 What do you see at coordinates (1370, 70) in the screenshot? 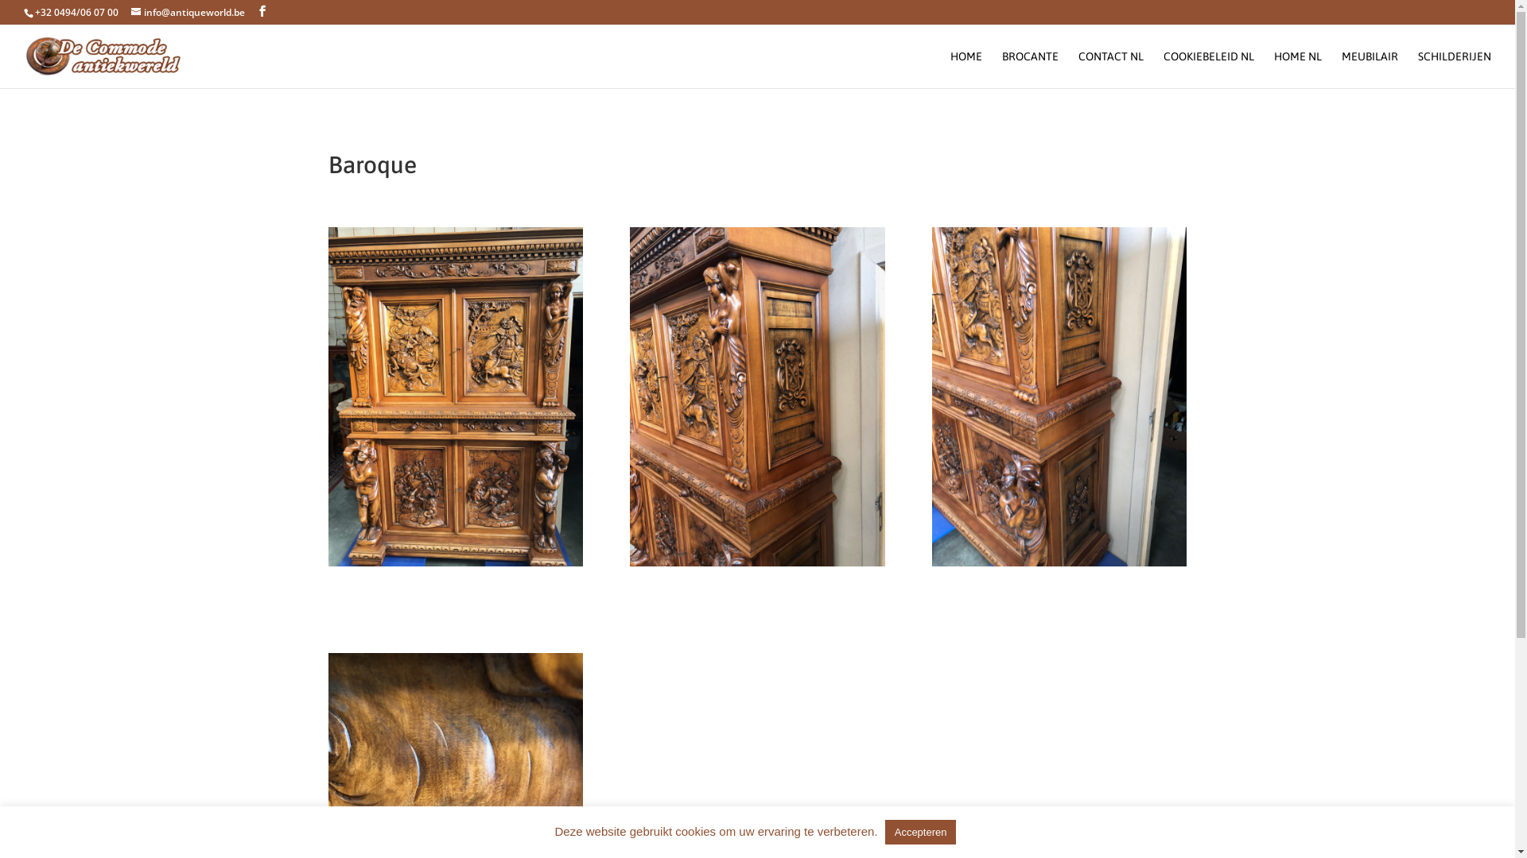
I see `MEUBILAIR` at bounding box center [1370, 70].